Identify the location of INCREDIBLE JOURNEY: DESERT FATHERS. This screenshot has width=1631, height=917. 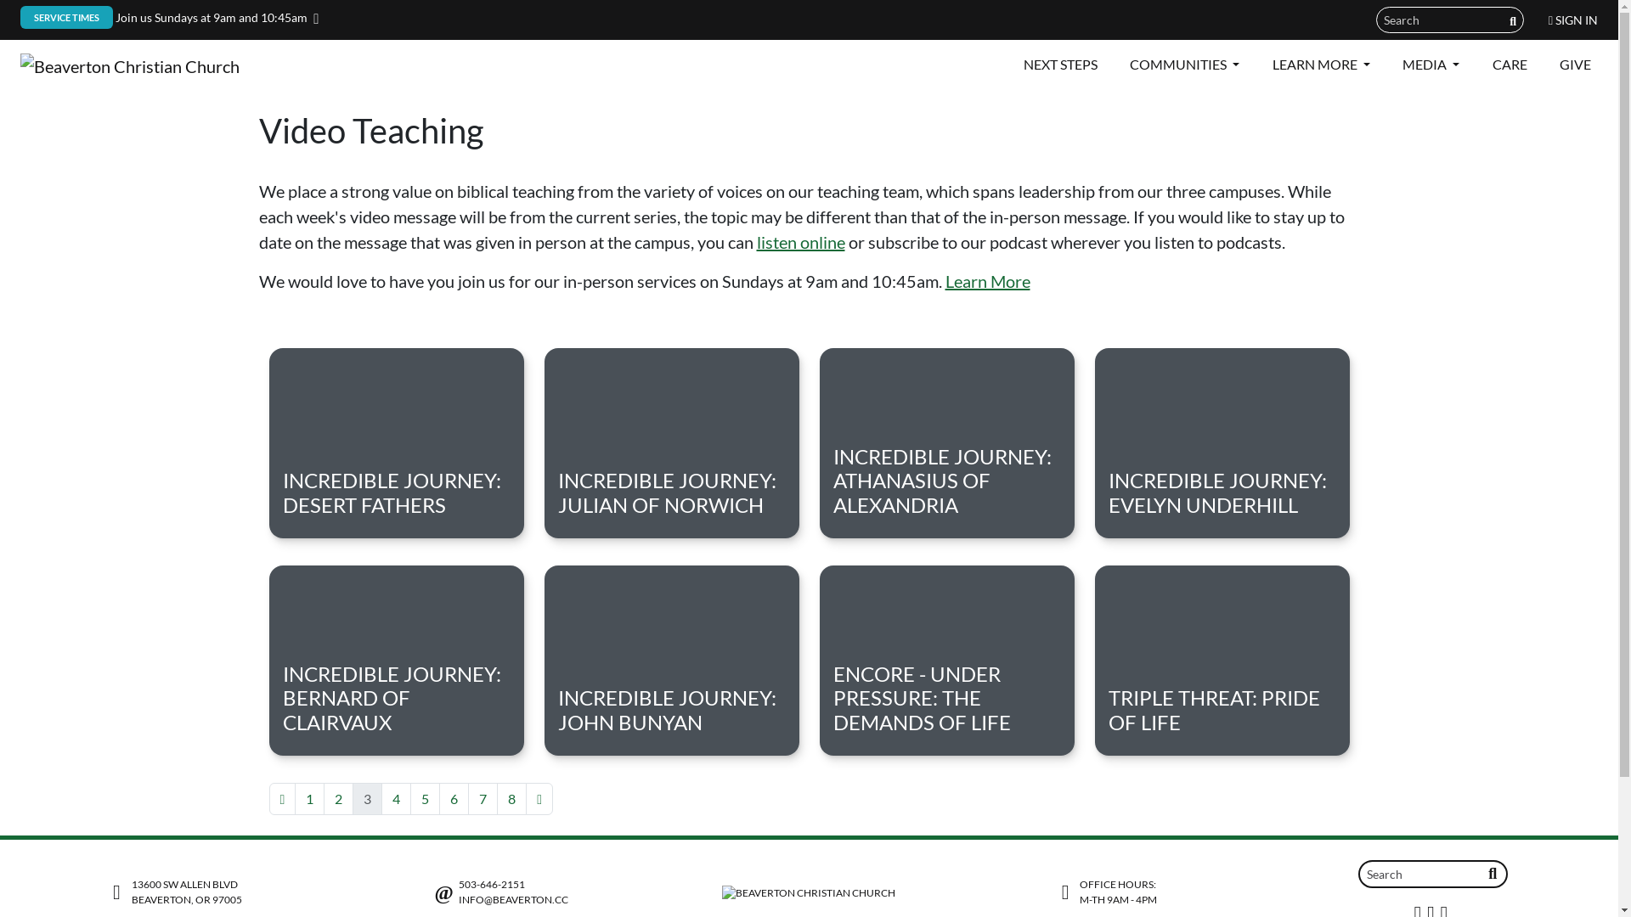
(396, 443).